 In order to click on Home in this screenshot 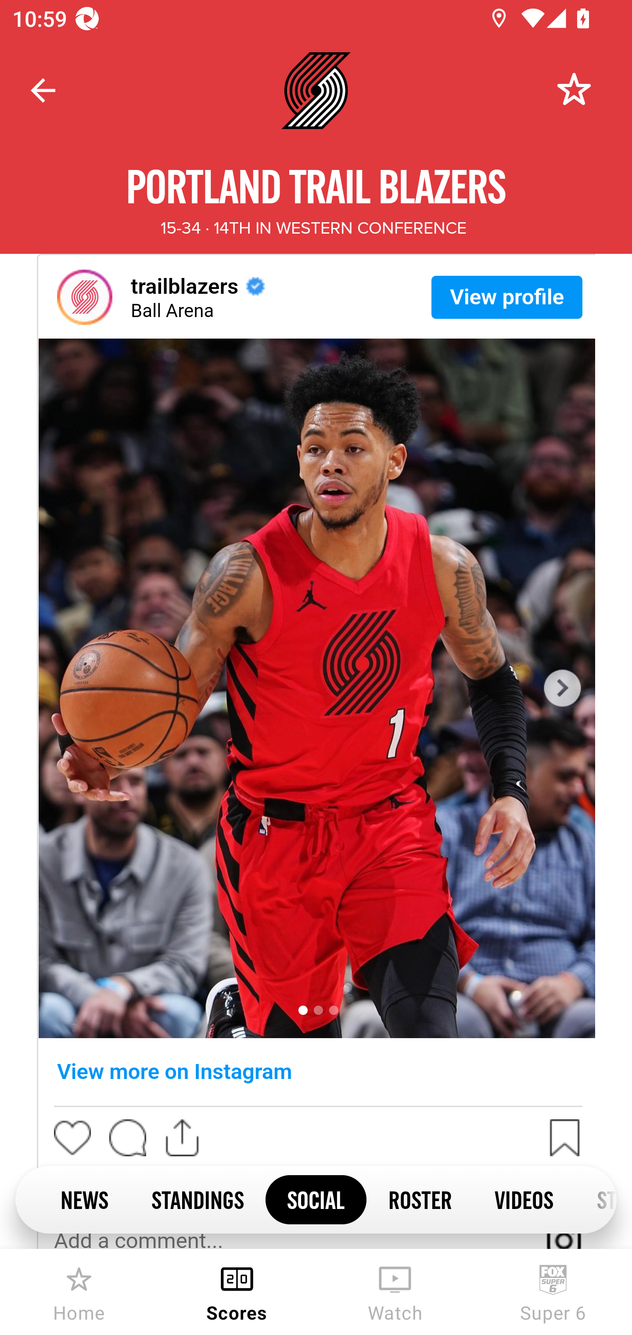, I will do `click(79, 1292)`.